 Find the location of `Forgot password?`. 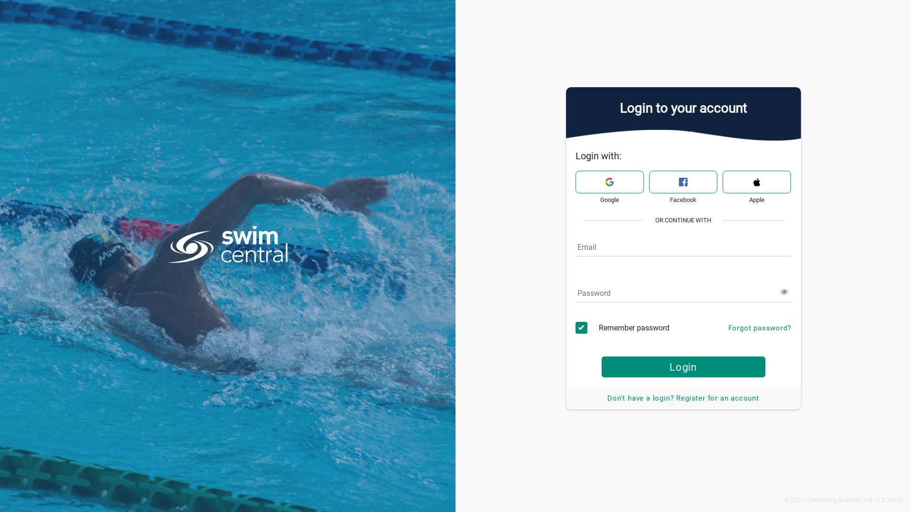

Forgot password? is located at coordinates (760, 328).